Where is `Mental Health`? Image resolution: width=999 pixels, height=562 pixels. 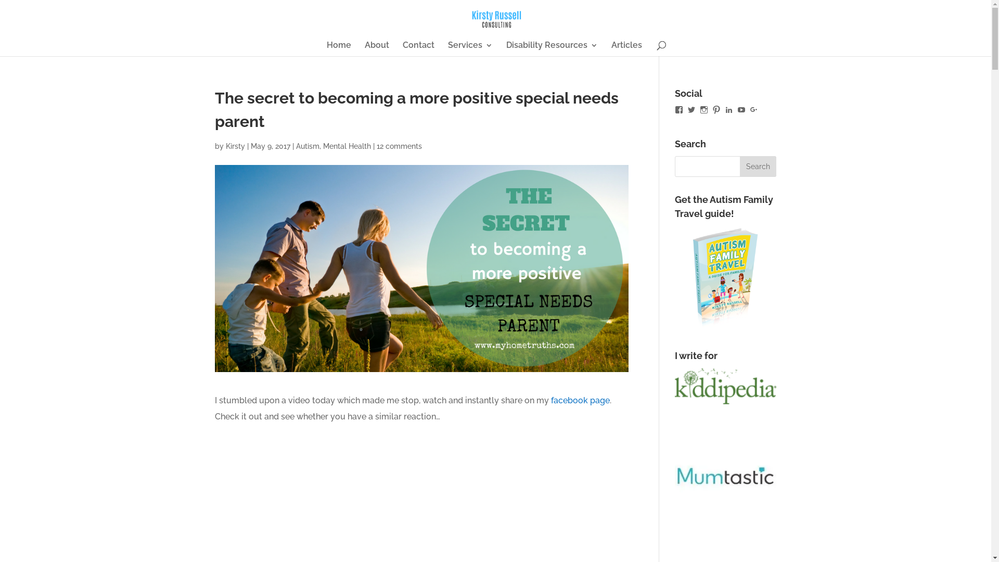 Mental Health is located at coordinates (347, 146).